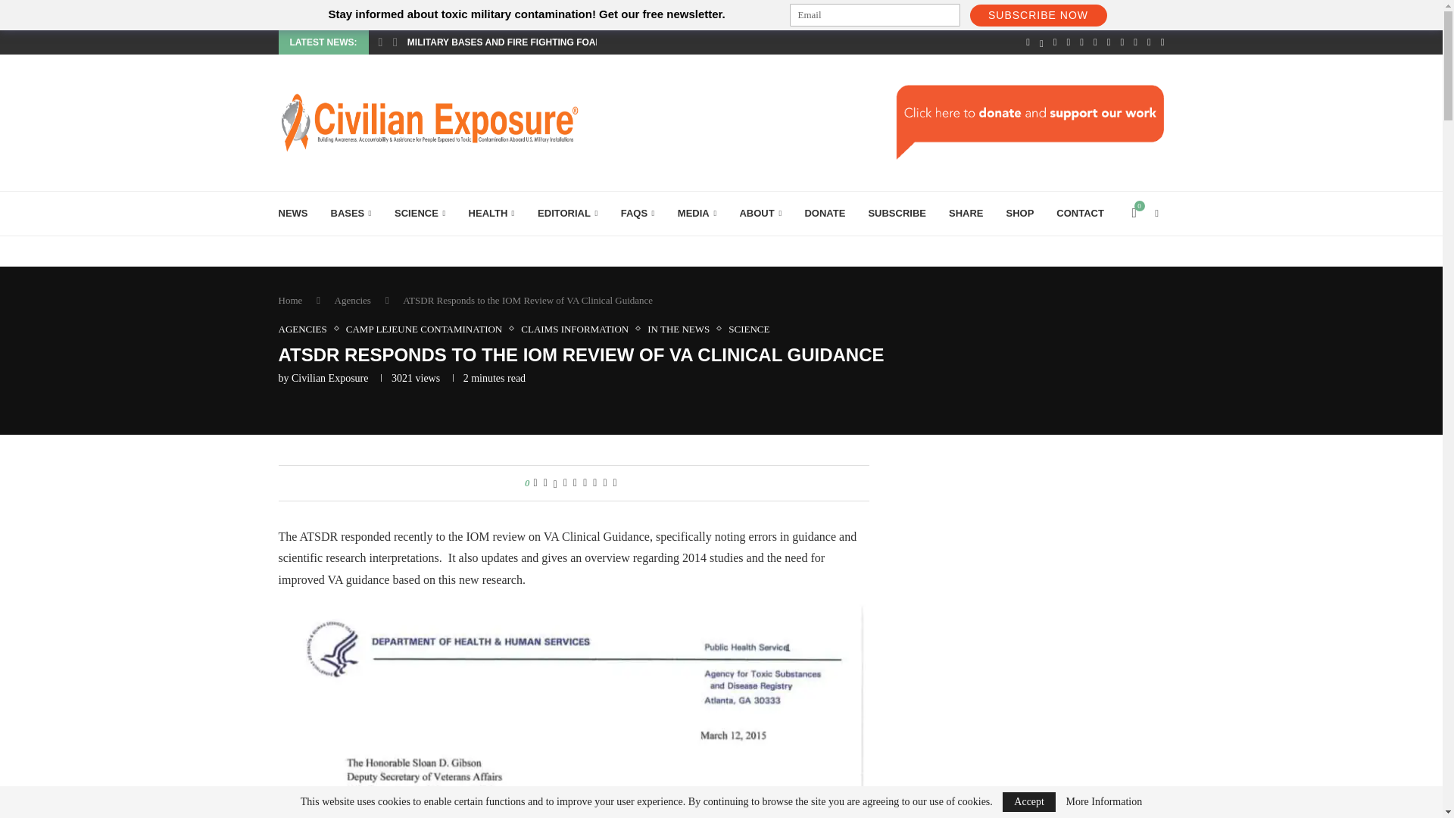  I want to click on BASES, so click(351, 214).